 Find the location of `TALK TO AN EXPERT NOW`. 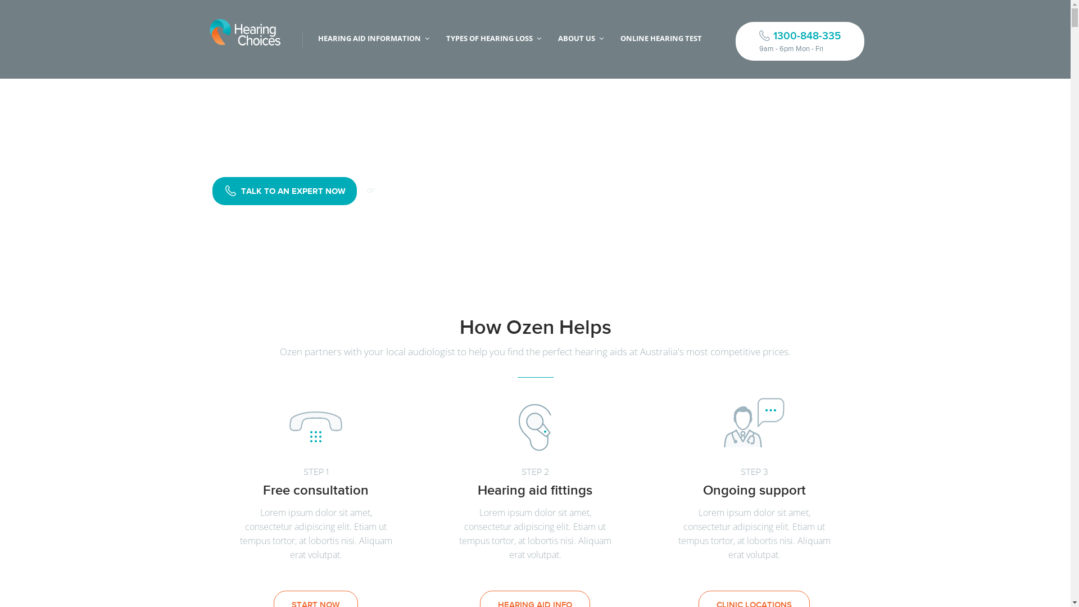

TALK TO AN EXPERT NOW is located at coordinates (284, 191).